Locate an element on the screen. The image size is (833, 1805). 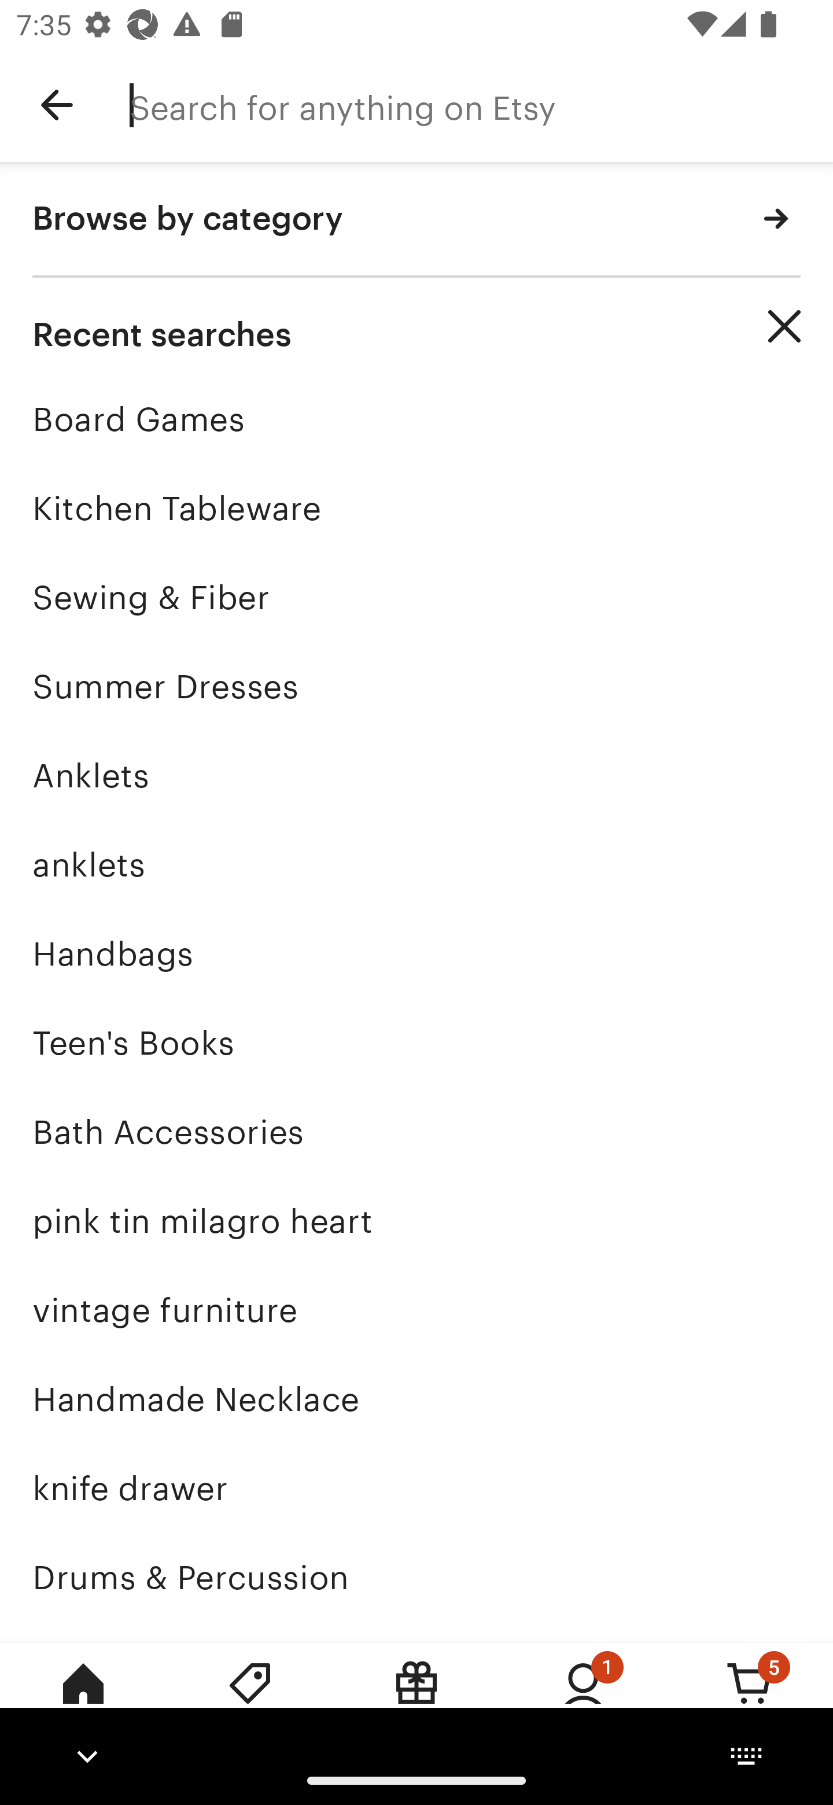
Deals is located at coordinates (250, 1699).